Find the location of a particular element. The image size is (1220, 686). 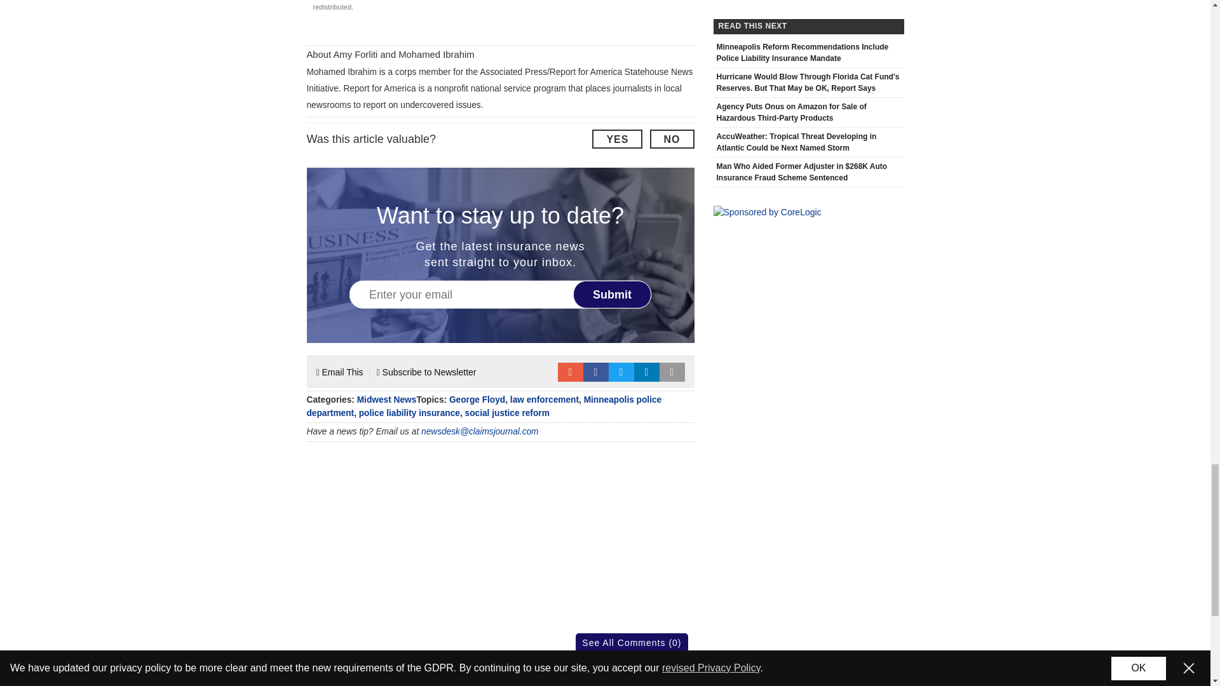

Post to Facebook. is located at coordinates (596, 372).